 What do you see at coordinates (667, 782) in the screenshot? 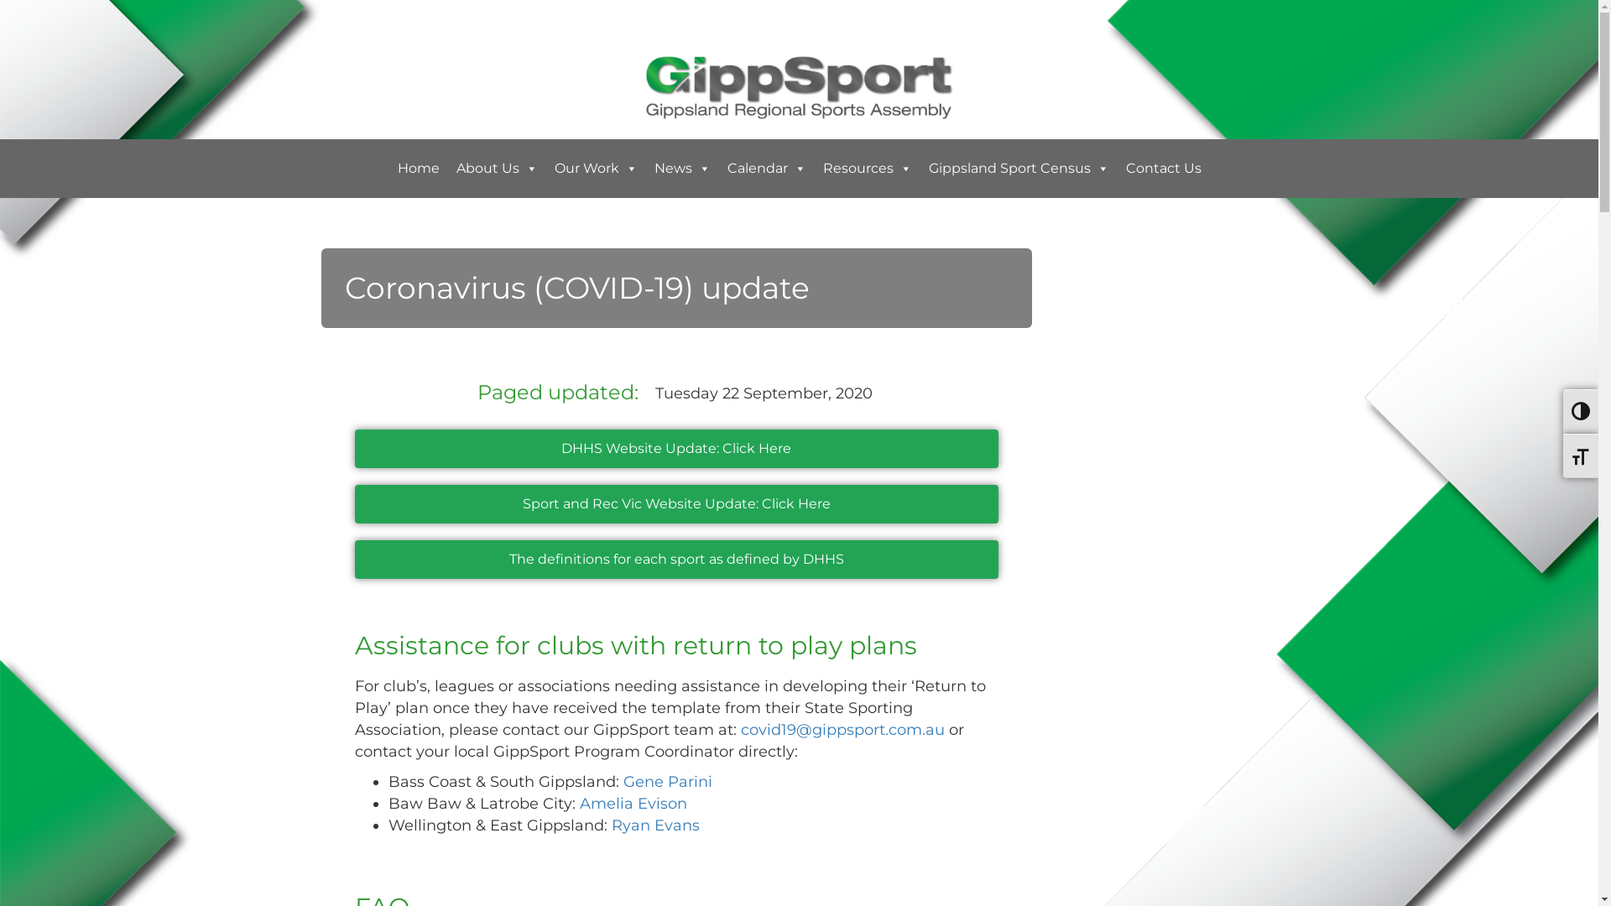
I see `Gene Parini` at bounding box center [667, 782].